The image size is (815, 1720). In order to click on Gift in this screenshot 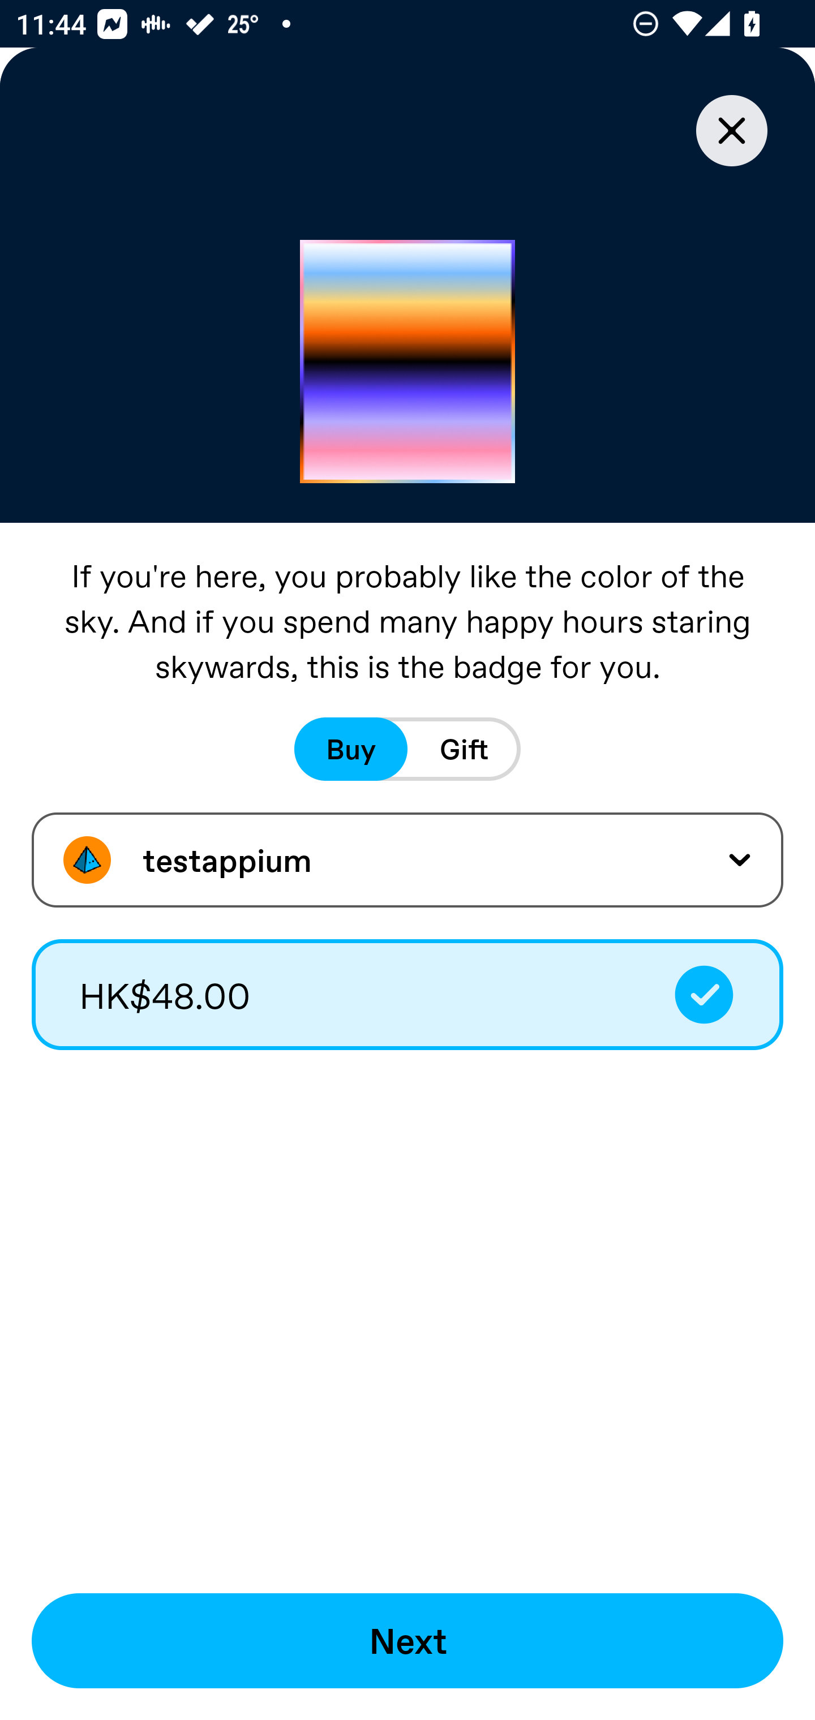, I will do `click(464, 749)`.